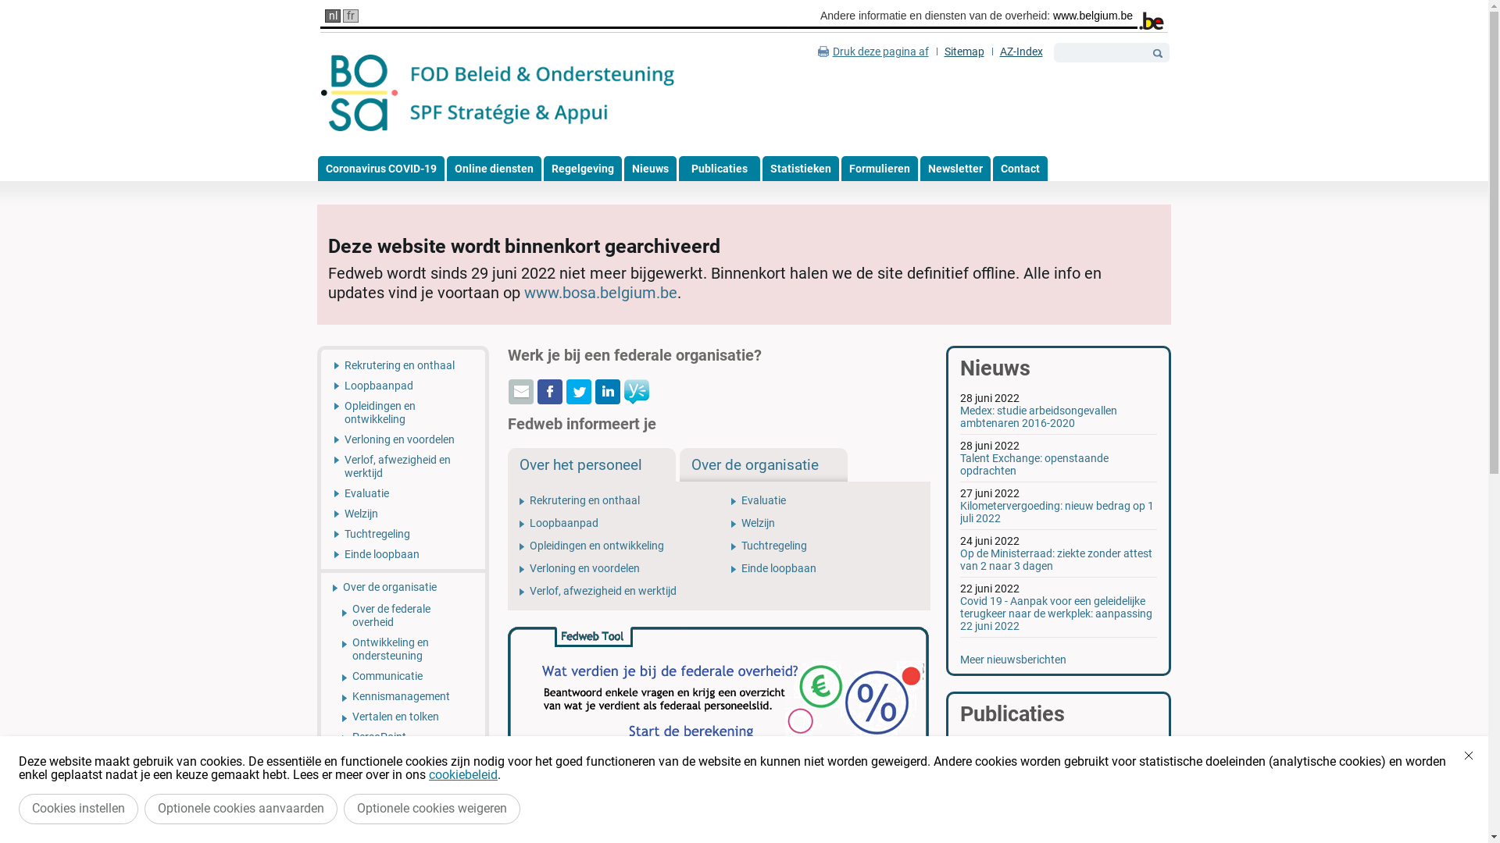 The width and height of the screenshot is (1500, 843). What do you see at coordinates (403, 717) in the screenshot?
I see `Vertalen en tolken` at bounding box center [403, 717].